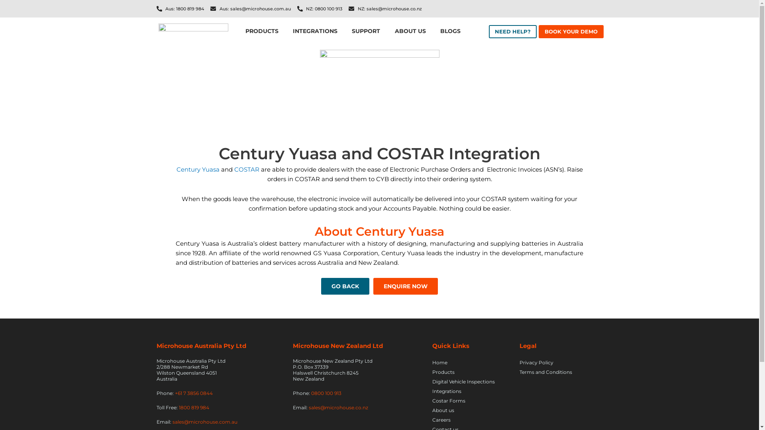 The image size is (765, 430). I want to click on Integrations, so click(472, 391).